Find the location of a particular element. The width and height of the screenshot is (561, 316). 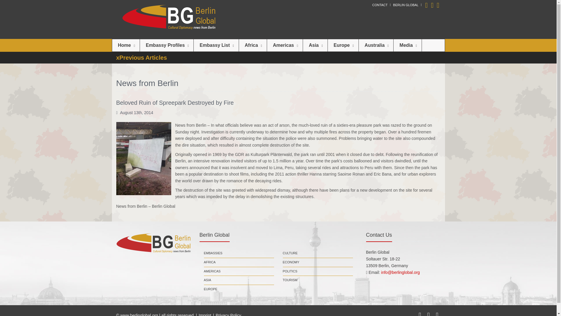

Africa is located at coordinates (253, 45).